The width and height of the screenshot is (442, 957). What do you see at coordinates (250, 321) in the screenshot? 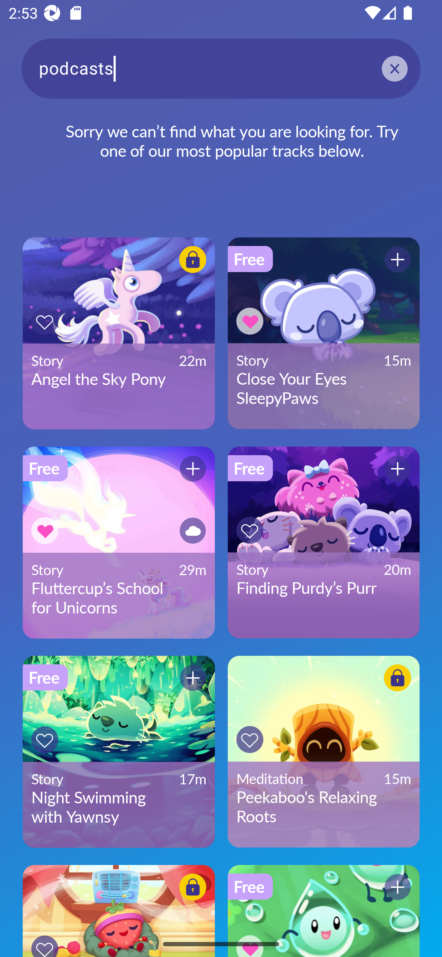
I see `Button` at bounding box center [250, 321].